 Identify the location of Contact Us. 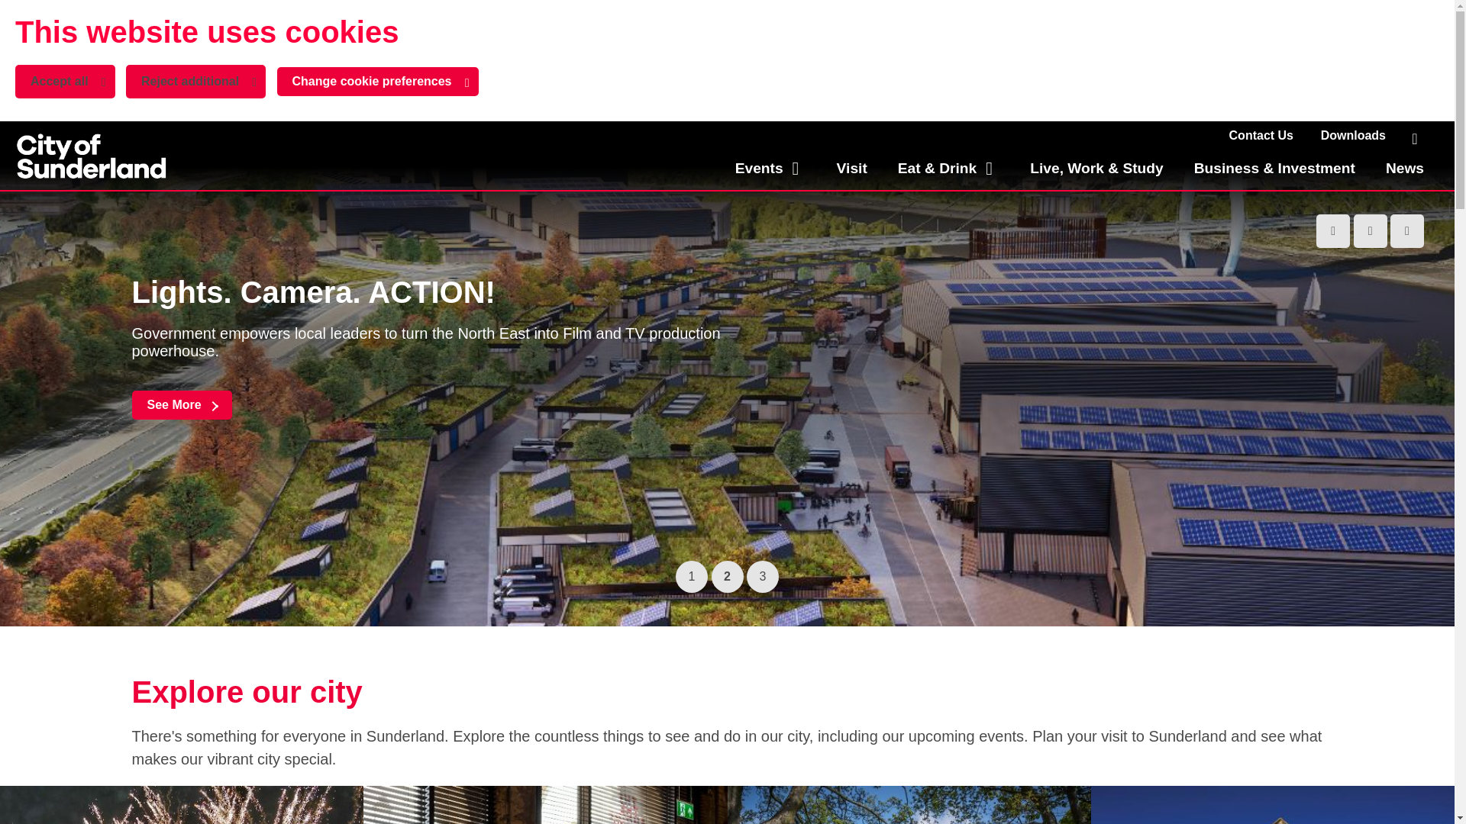
(11, 11).